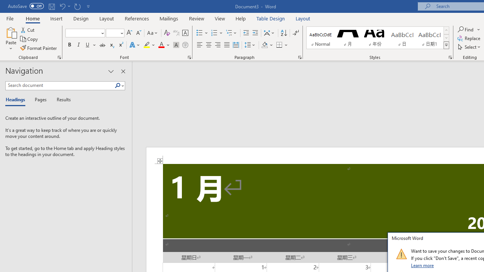  Describe the element at coordinates (147, 45) in the screenshot. I see `Text Highlight Color Yellow` at that location.